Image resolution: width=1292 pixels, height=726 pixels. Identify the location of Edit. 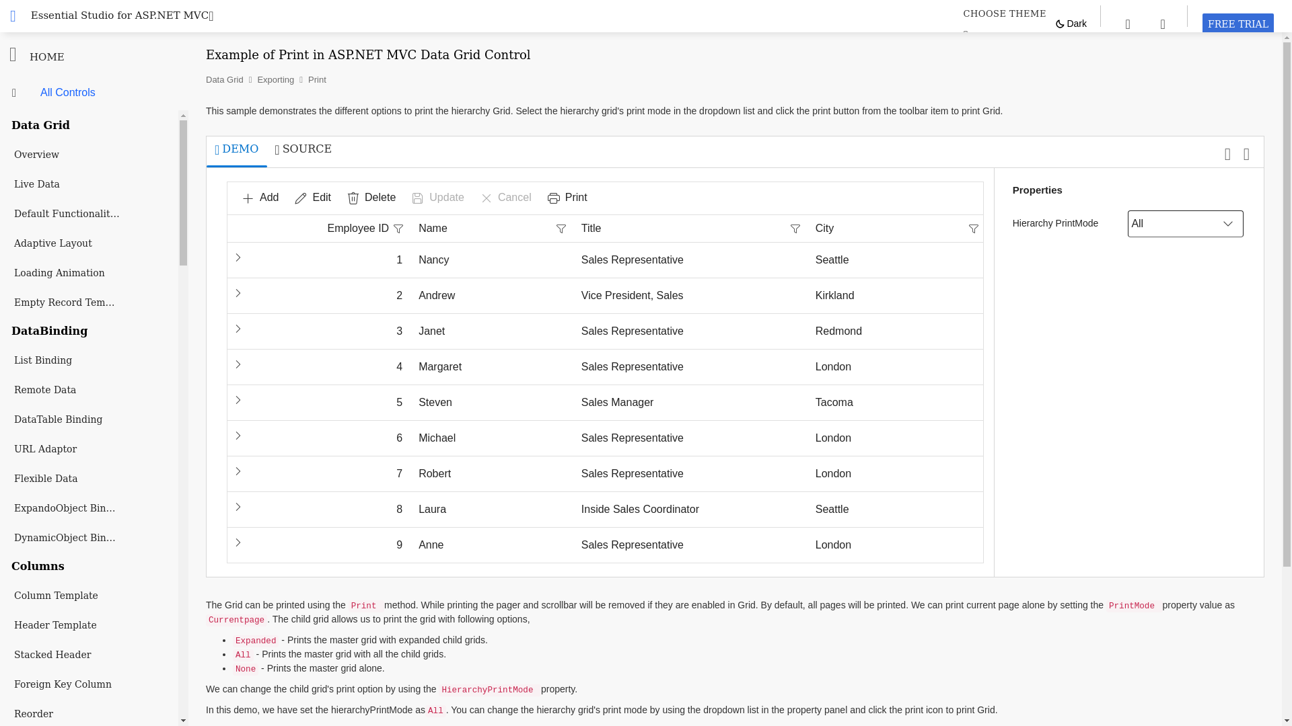
(312, 198).